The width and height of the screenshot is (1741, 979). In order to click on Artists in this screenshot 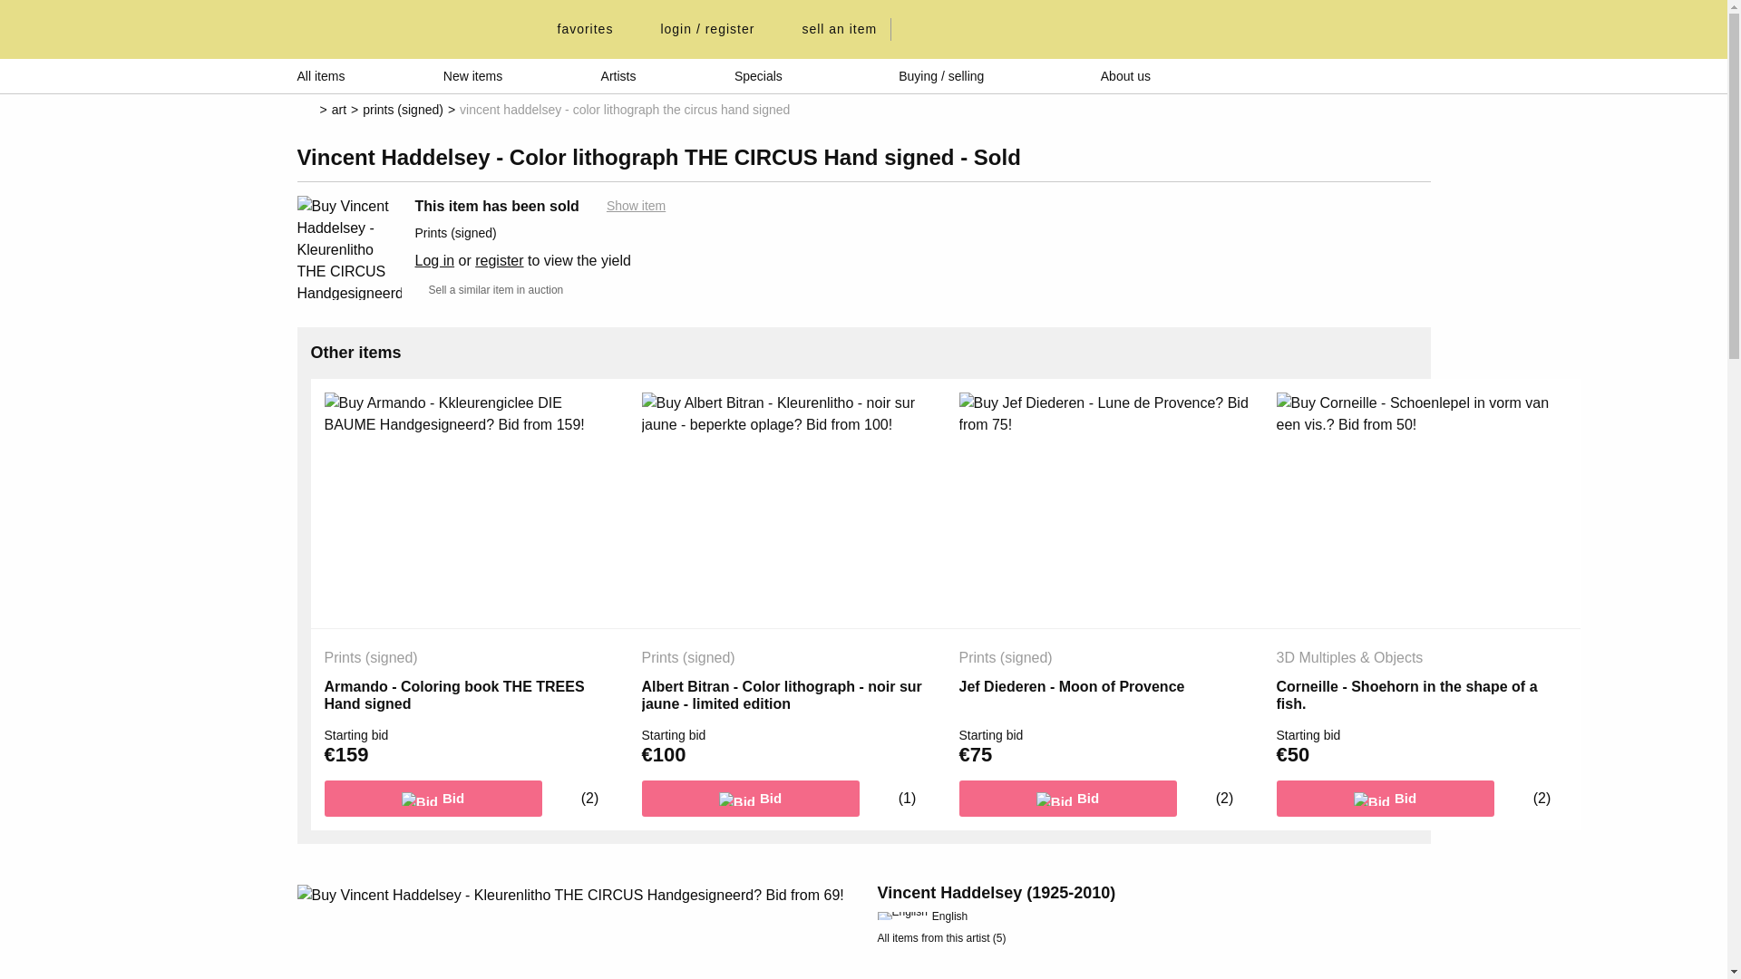, I will do `click(618, 75)`.